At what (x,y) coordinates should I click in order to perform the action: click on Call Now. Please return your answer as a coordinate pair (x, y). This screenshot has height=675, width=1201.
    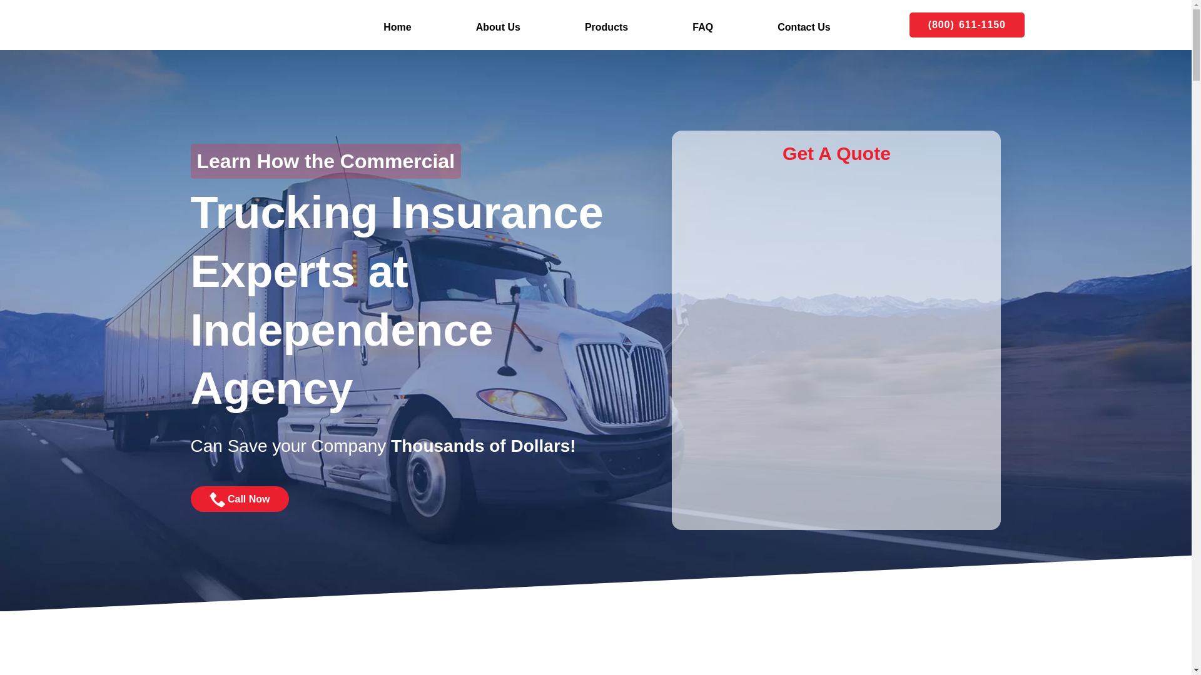
    Looking at the image, I should click on (239, 499).